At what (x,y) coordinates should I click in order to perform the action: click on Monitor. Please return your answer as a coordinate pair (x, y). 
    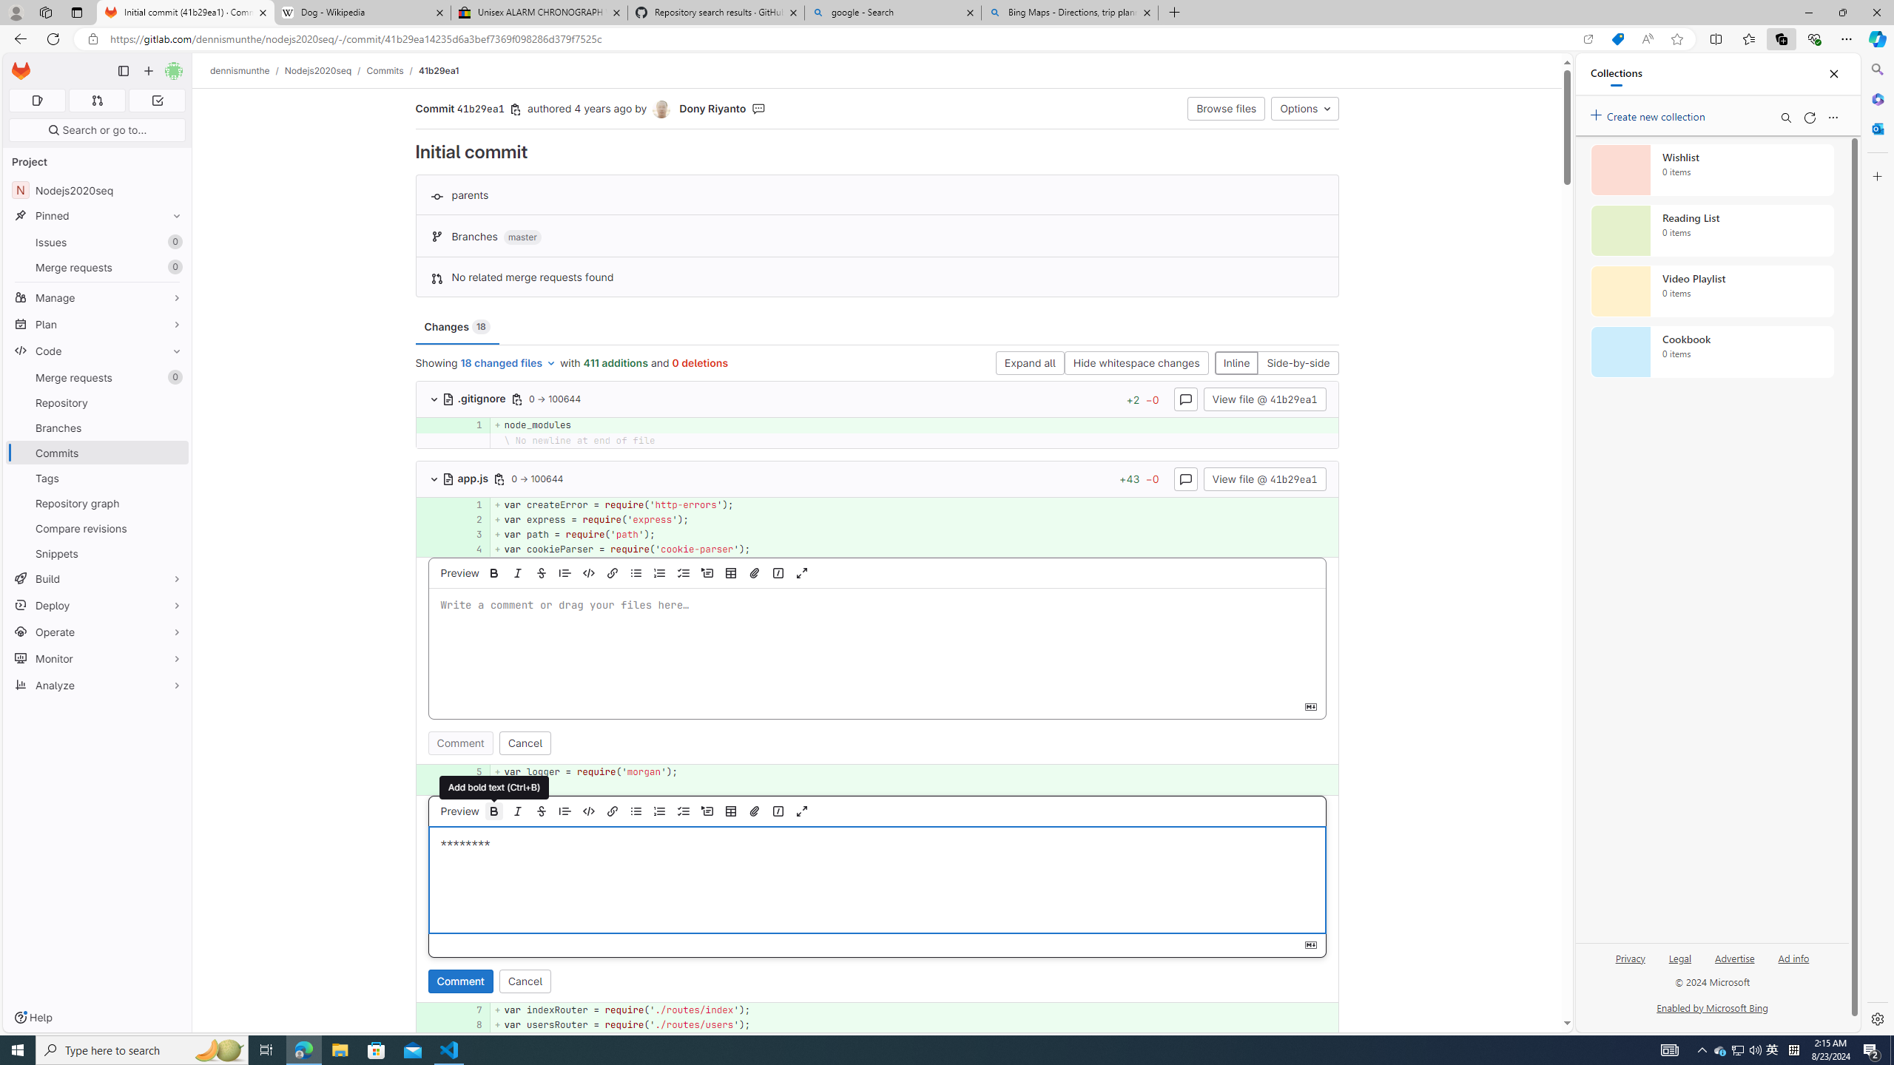
    Looking at the image, I should click on (98, 658).